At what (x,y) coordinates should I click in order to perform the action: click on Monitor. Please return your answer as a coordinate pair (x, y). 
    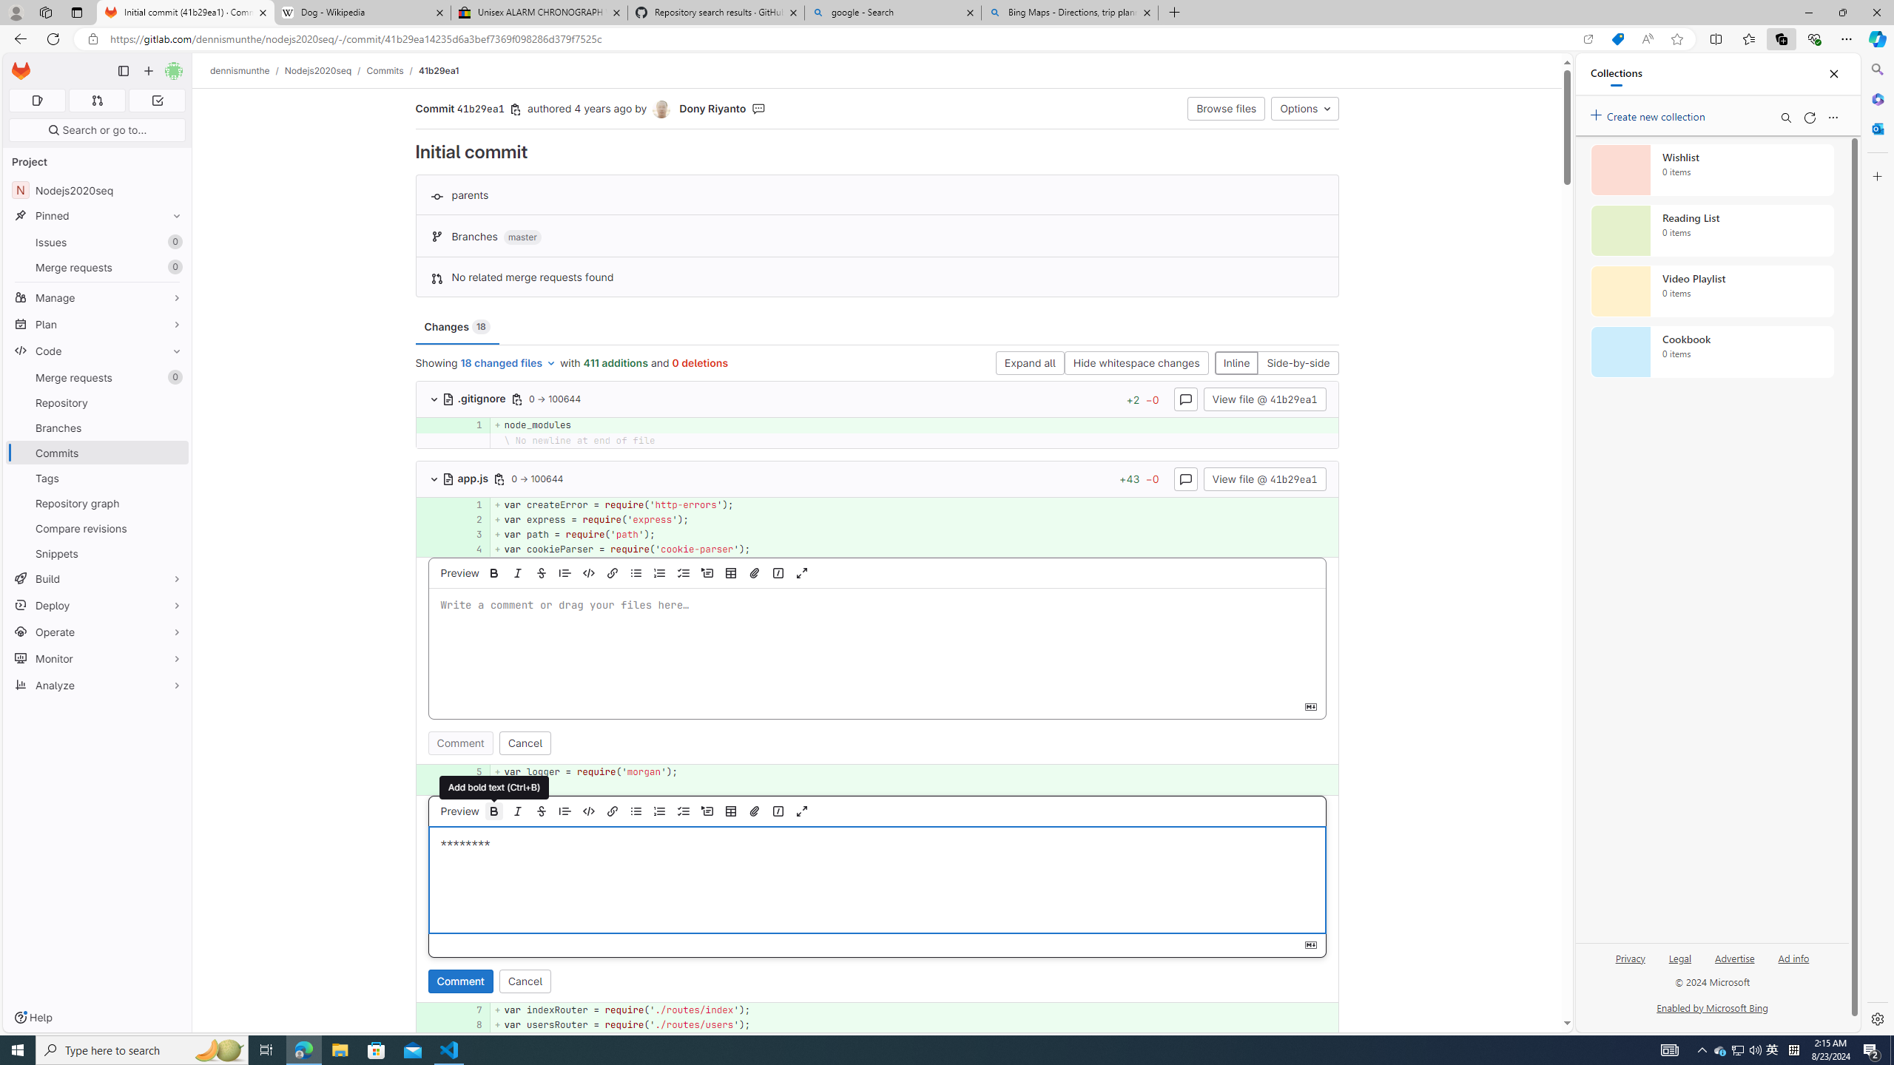
    Looking at the image, I should click on (98, 658).